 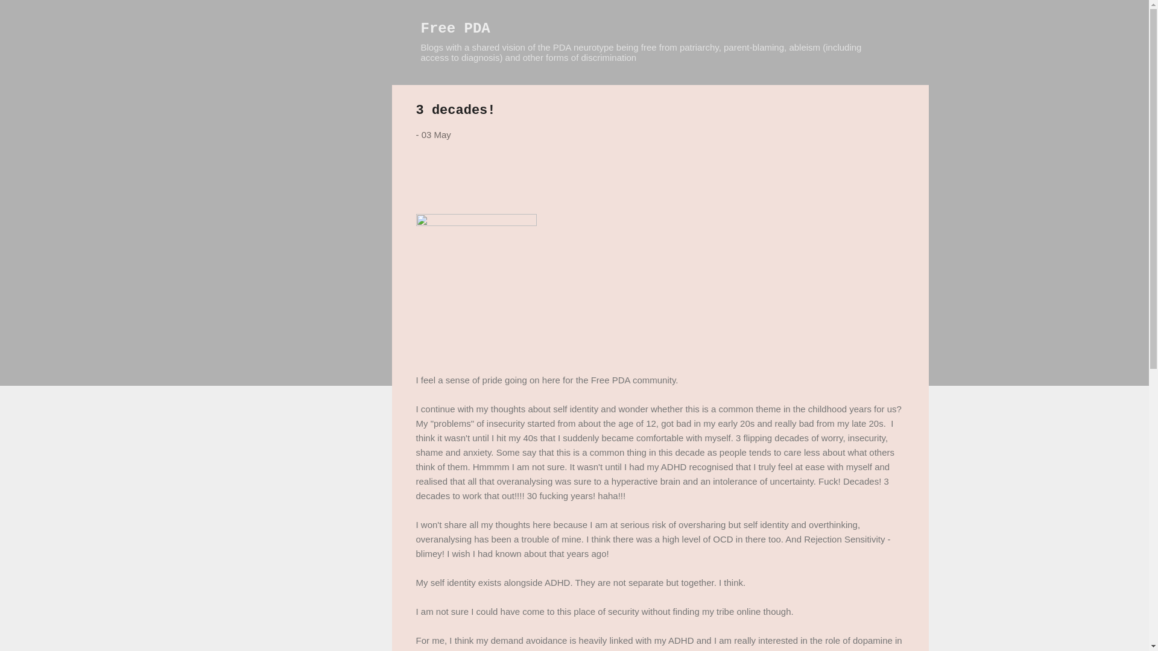 What do you see at coordinates (24, 14) in the screenshot?
I see `Search` at bounding box center [24, 14].